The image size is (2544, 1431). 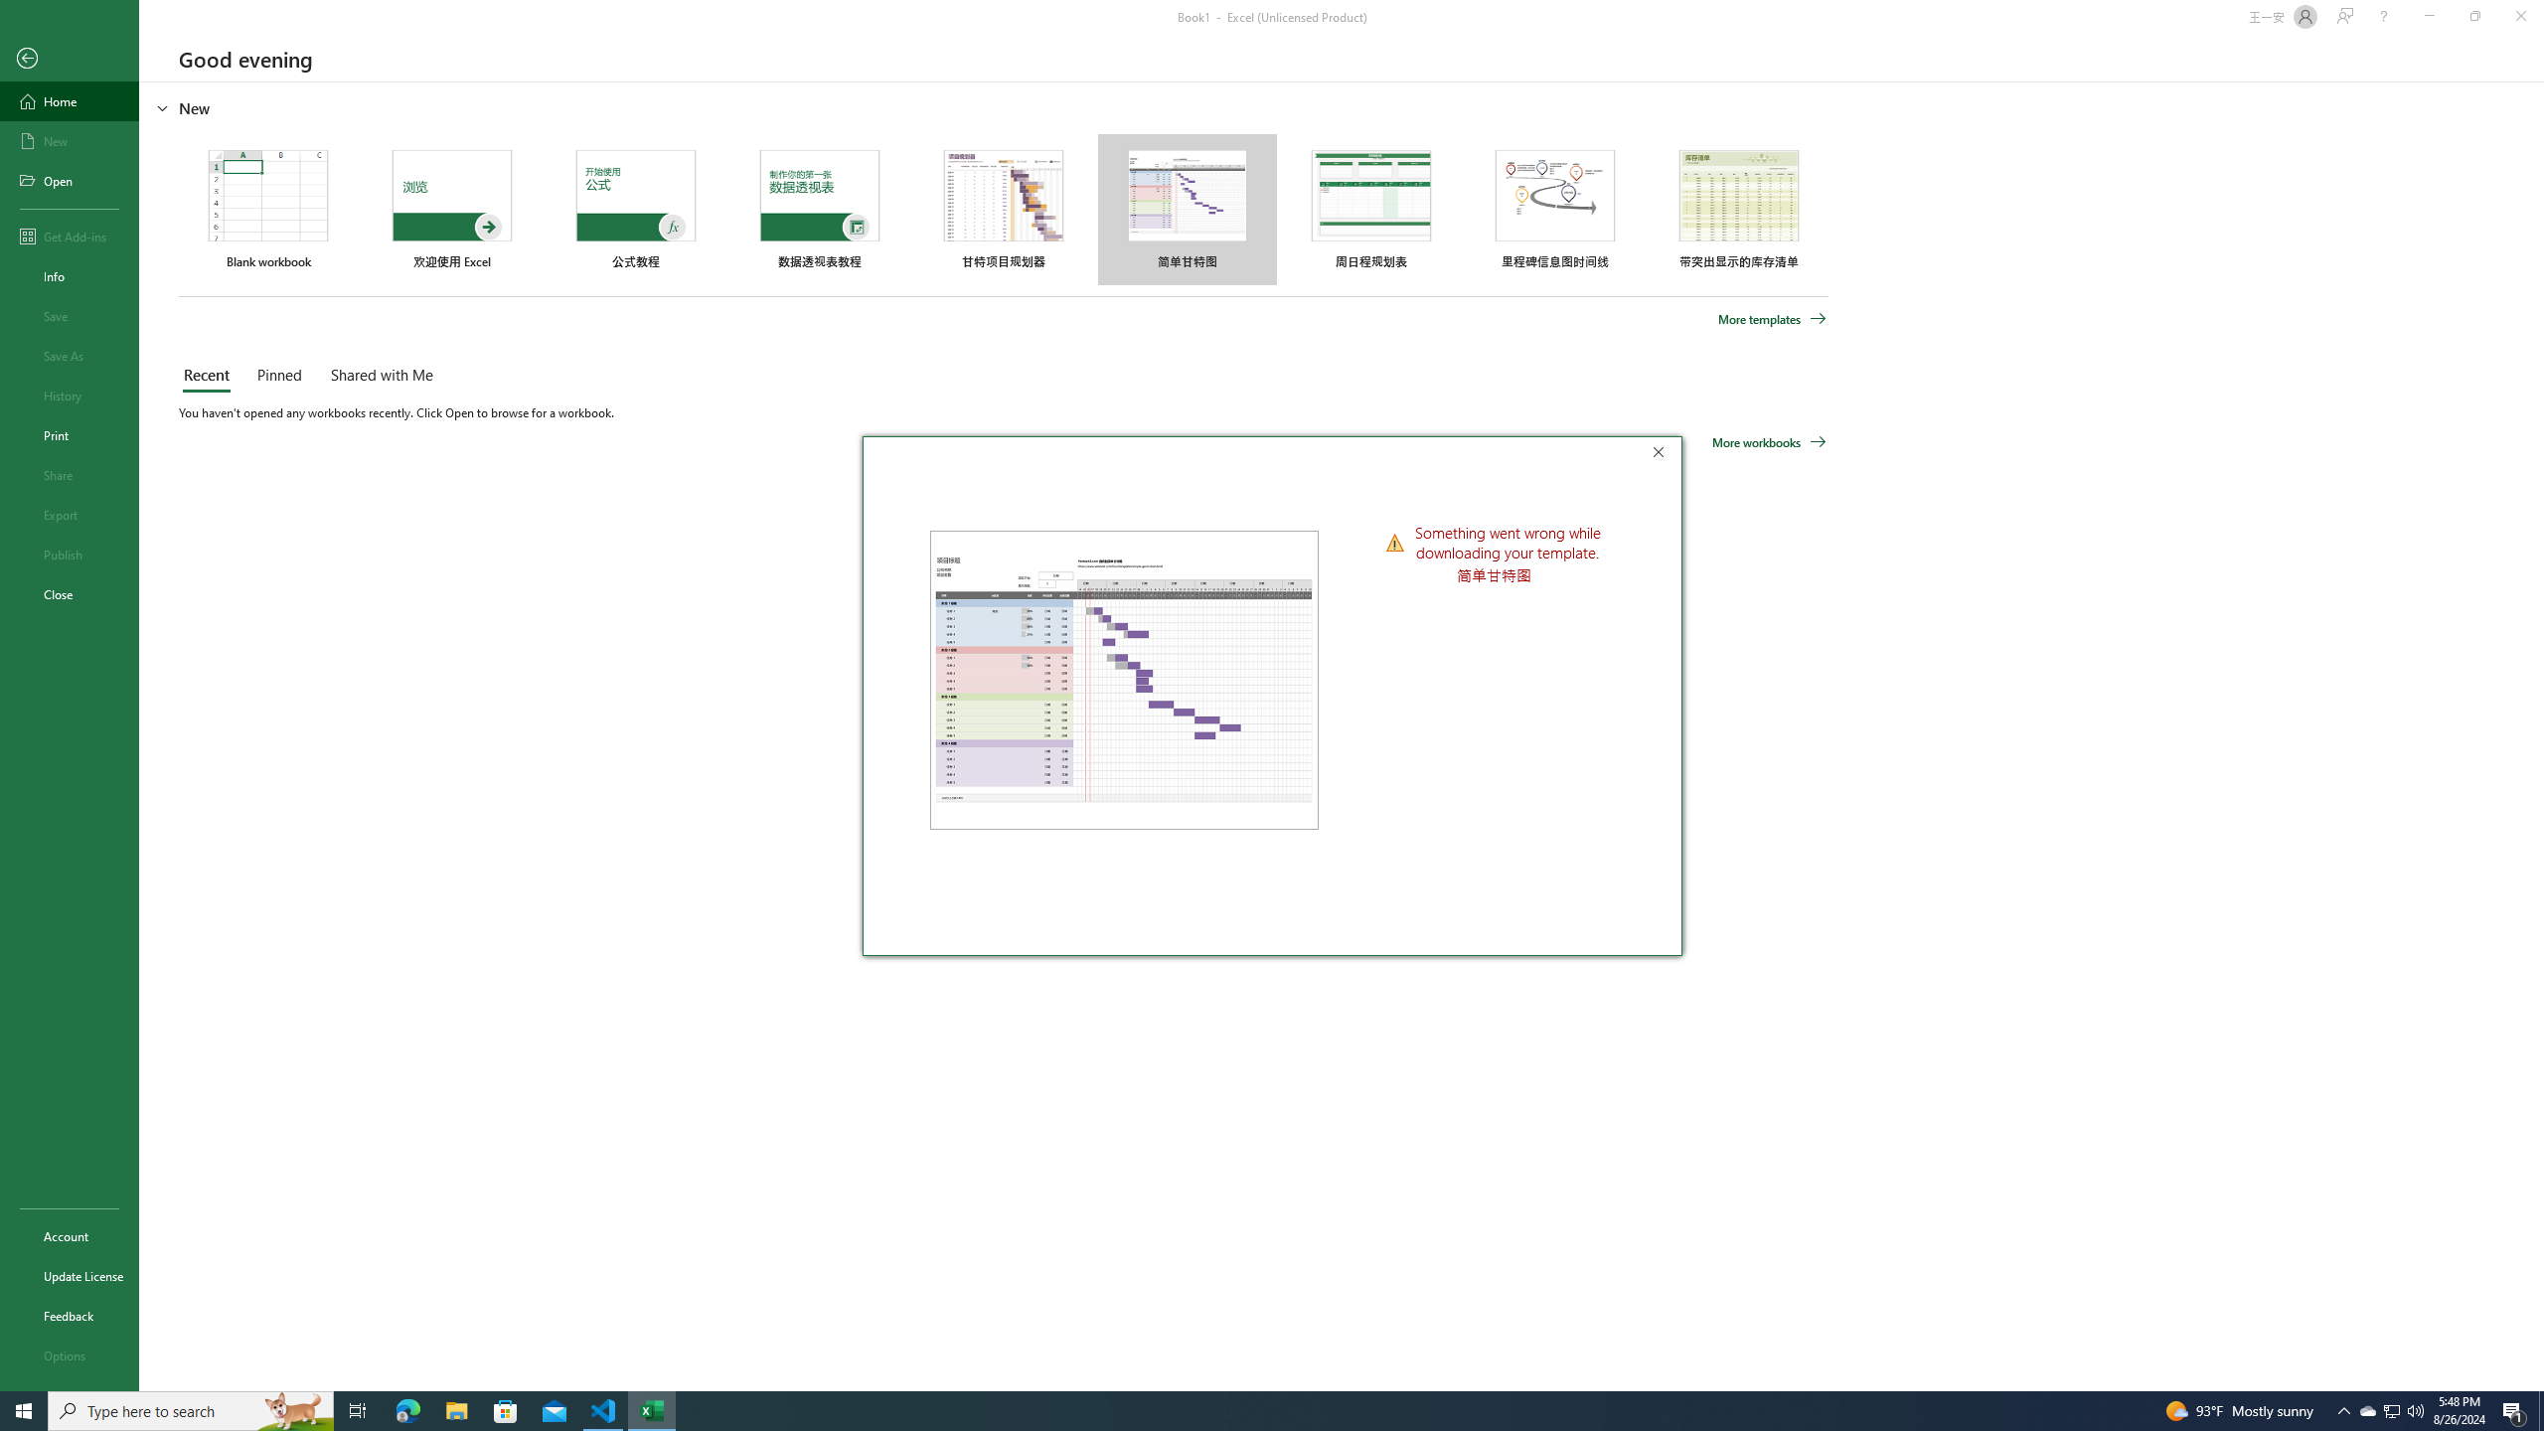 I want to click on Action Center, 1 new notification, so click(x=70, y=593).